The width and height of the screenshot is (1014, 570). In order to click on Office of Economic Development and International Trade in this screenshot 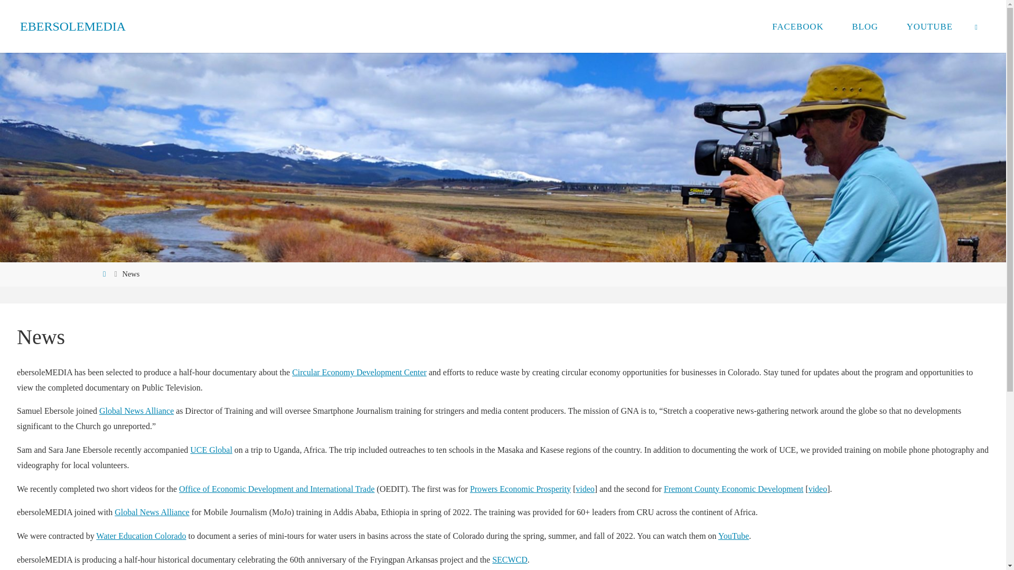, I will do `click(277, 489)`.